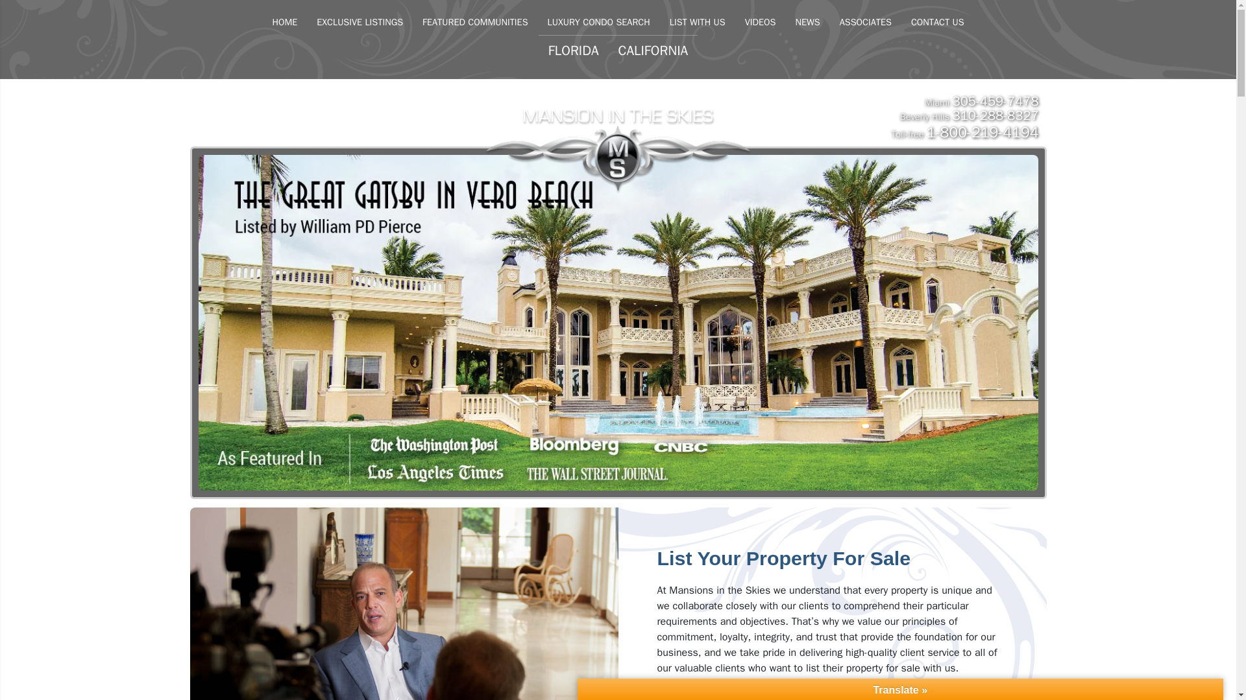 The width and height of the screenshot is (1246, 700). Describe the element at coordinates (761, 22) in the screenshot. I see `VIDEOS` at that location.